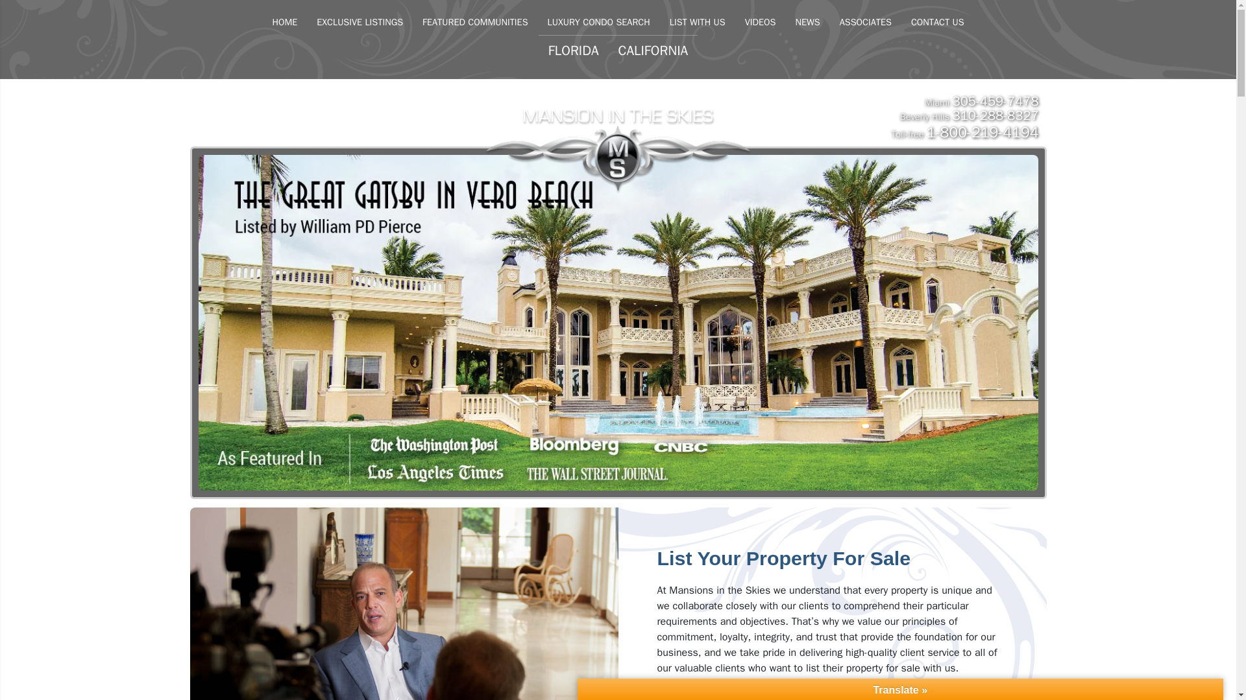 The width and height of the screenshot is (1246, 700). Describe the element at coordinates (761, 22) in the screenshot. I see `VIDEOS` at that location.